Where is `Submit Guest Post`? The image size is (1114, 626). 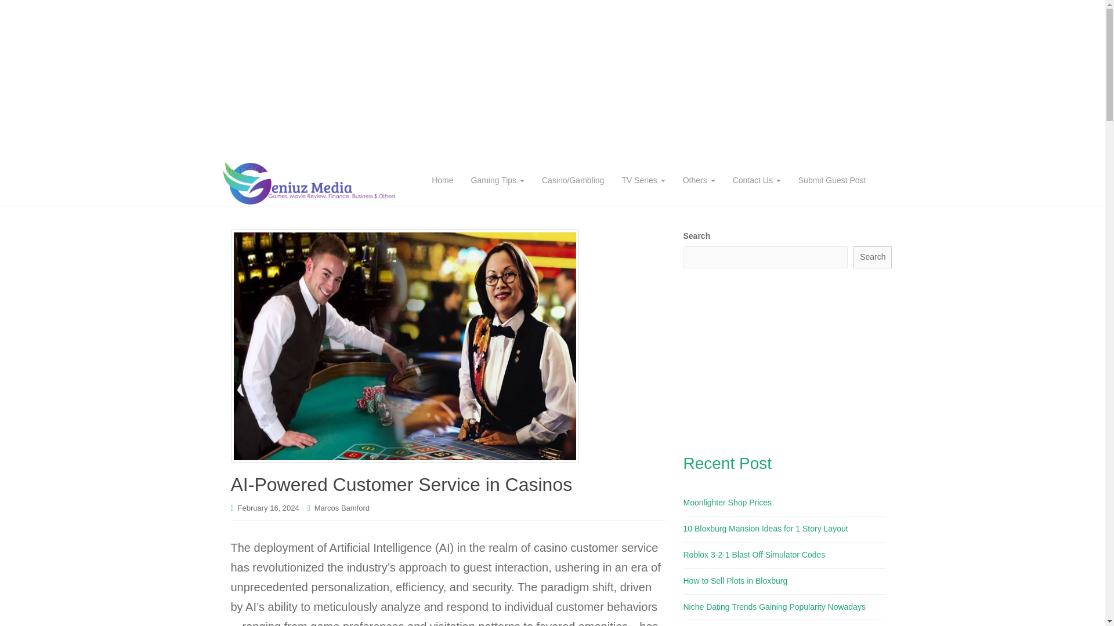
Submit Guest Post is located at coordinates (832, 180).